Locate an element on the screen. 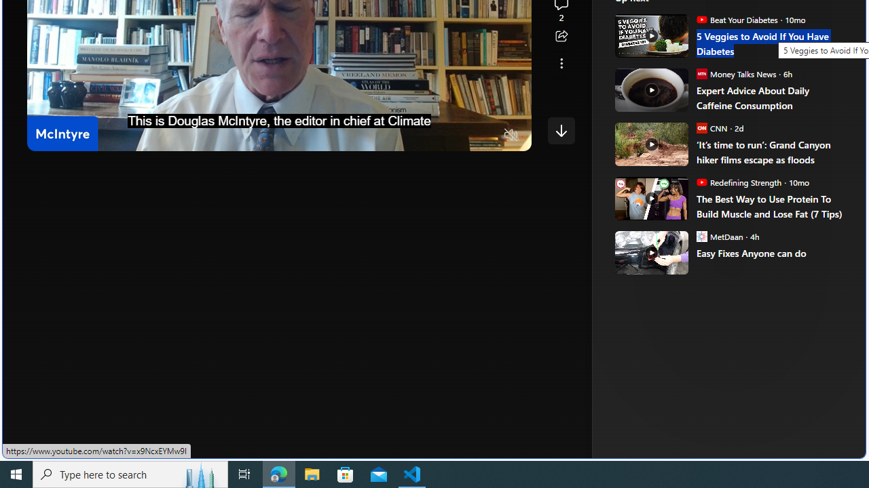  Beat Your Diabetes is located at coordinates (701, 19).